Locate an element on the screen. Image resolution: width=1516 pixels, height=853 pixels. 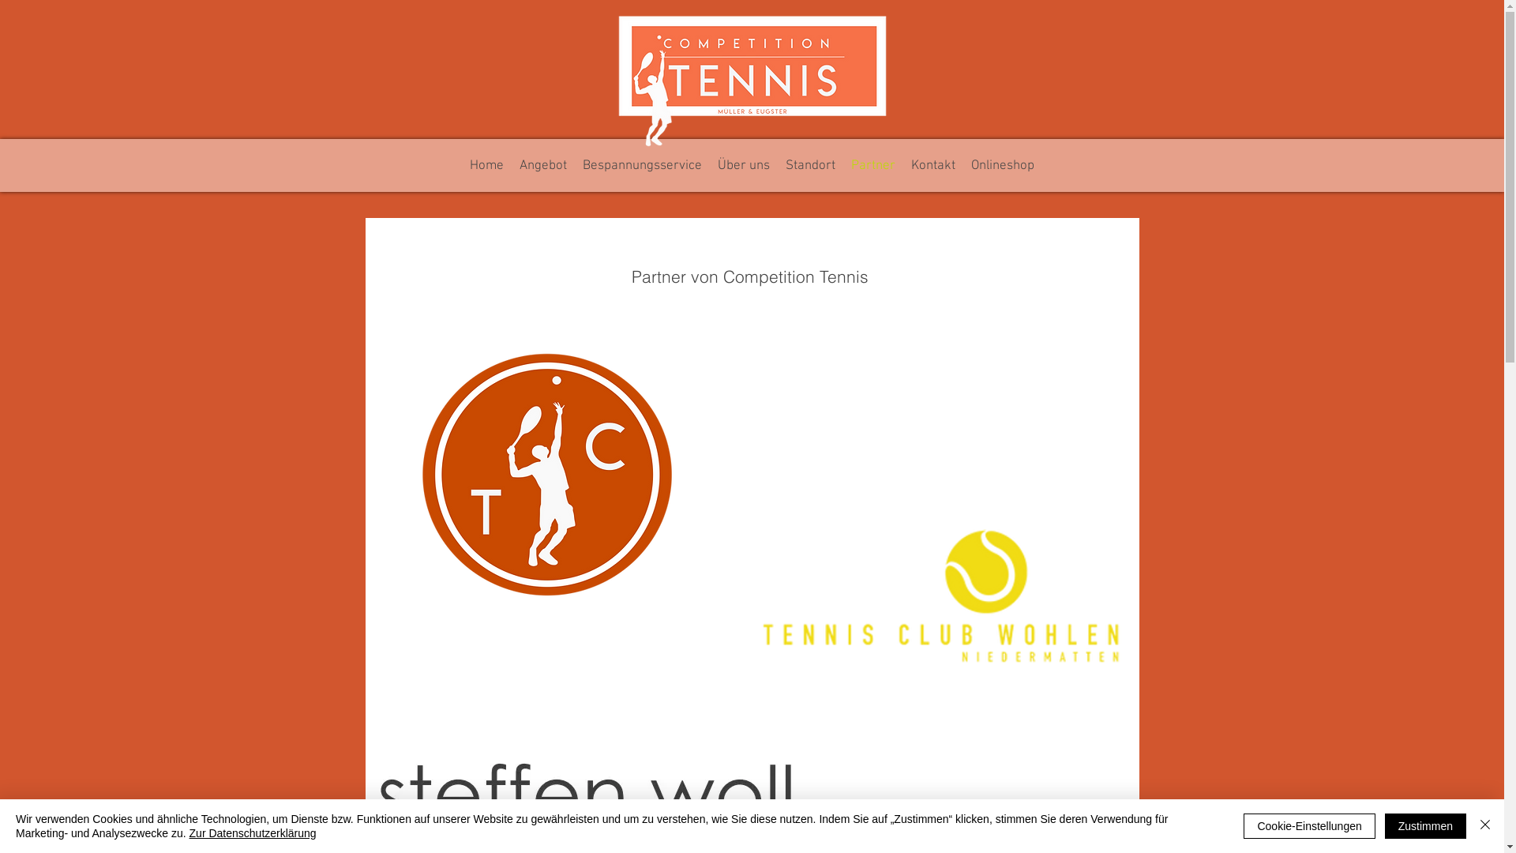
Standort is located at coordinates (809, 166).